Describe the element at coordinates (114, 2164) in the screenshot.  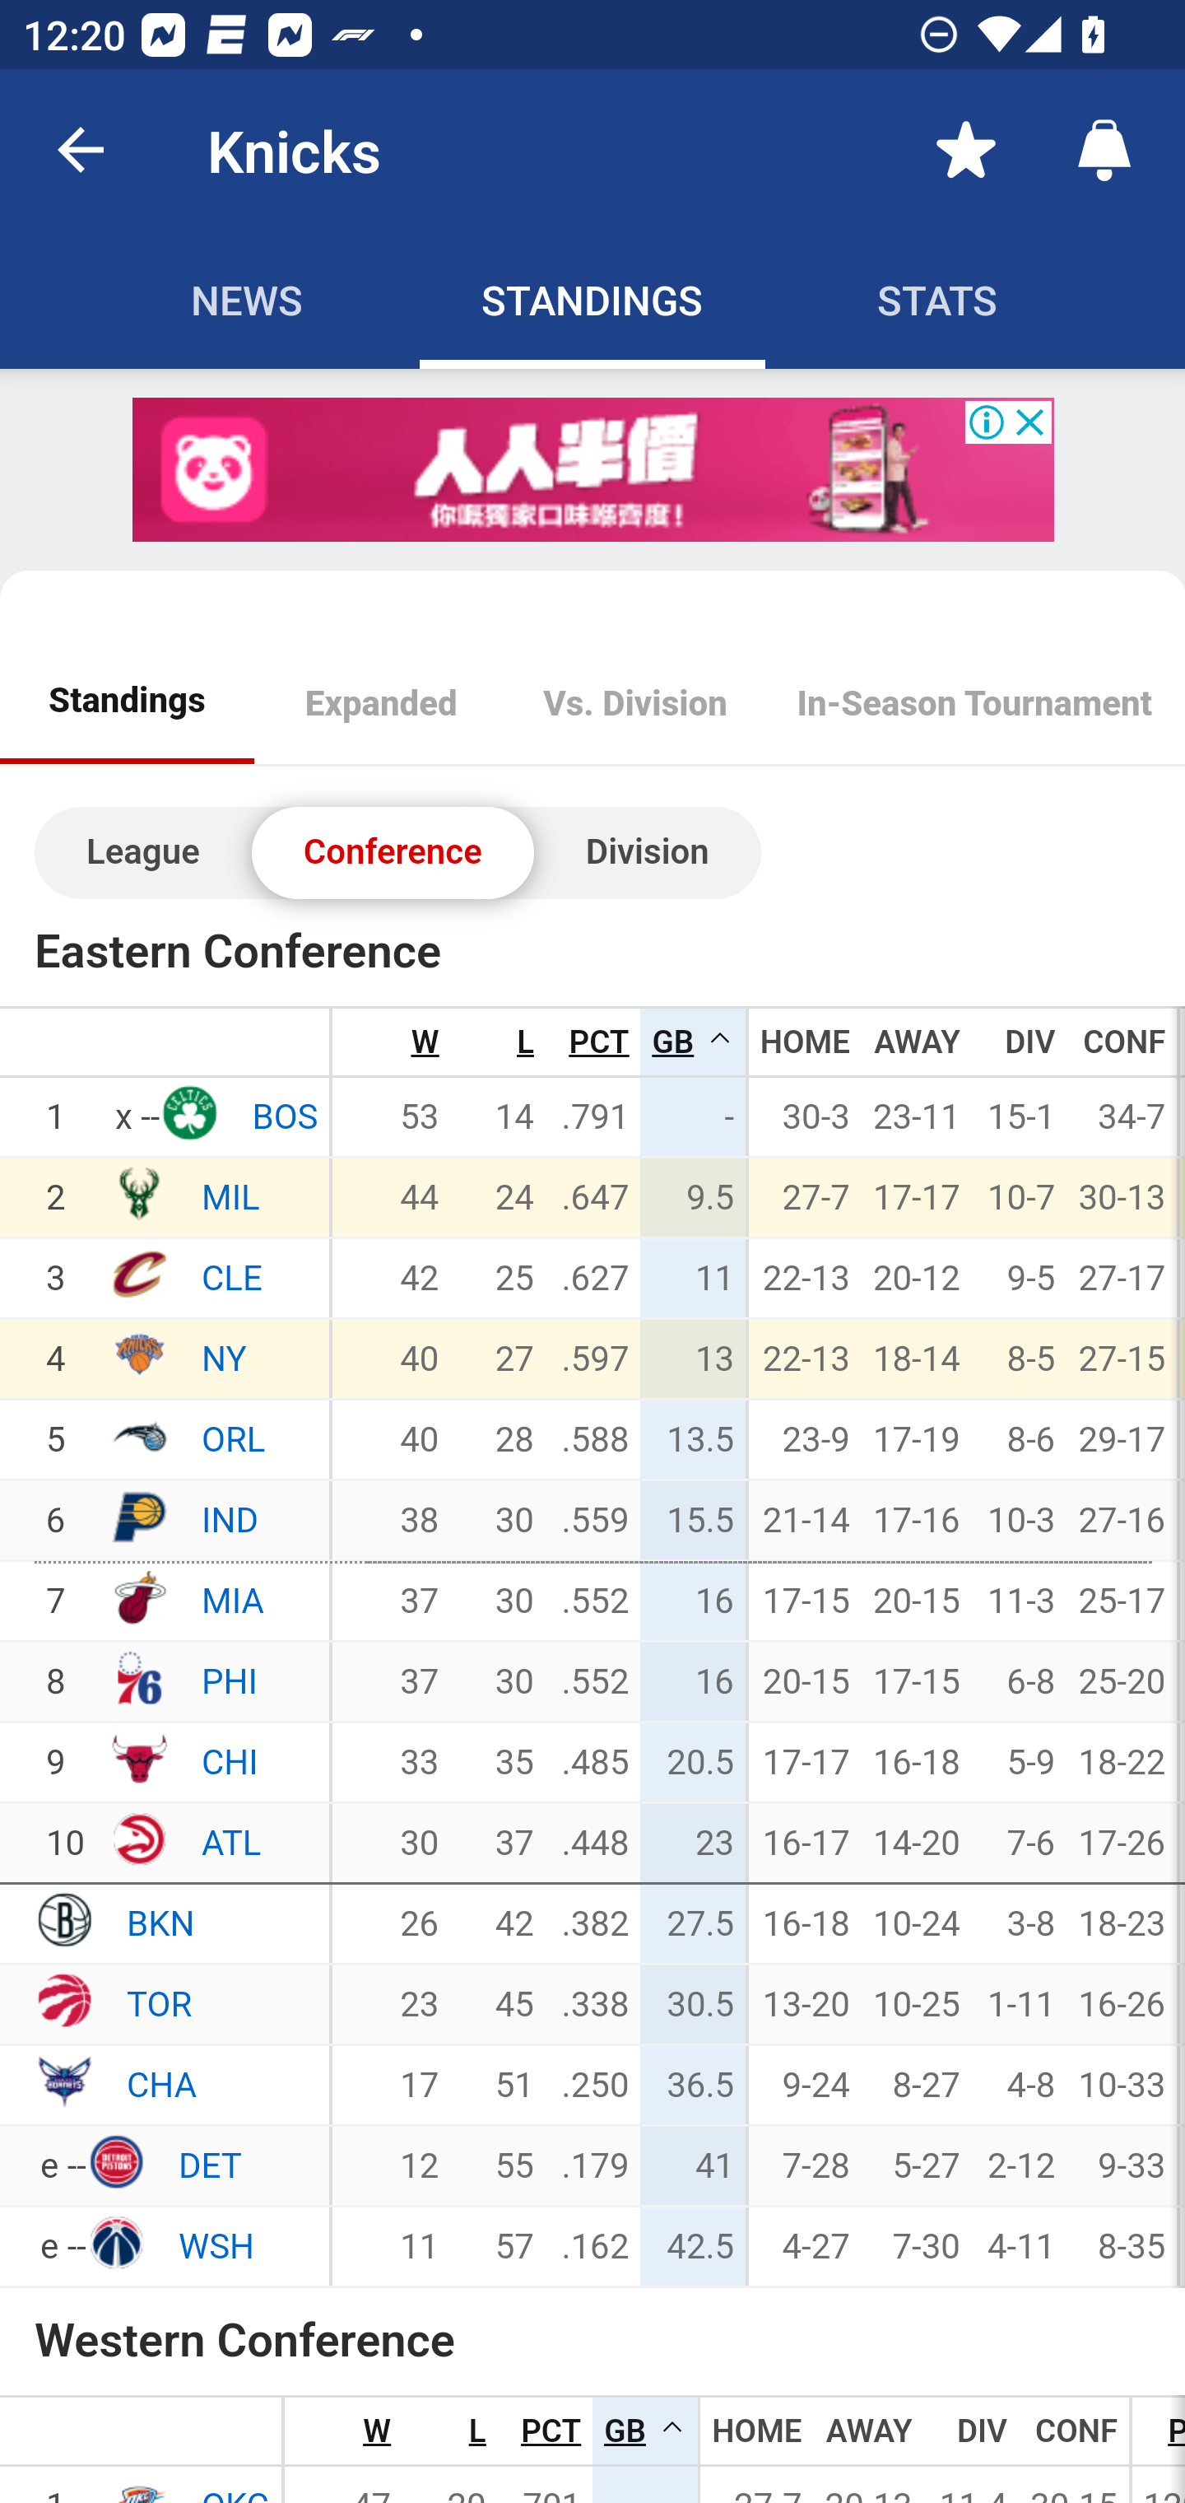
I see `DET` at that location.